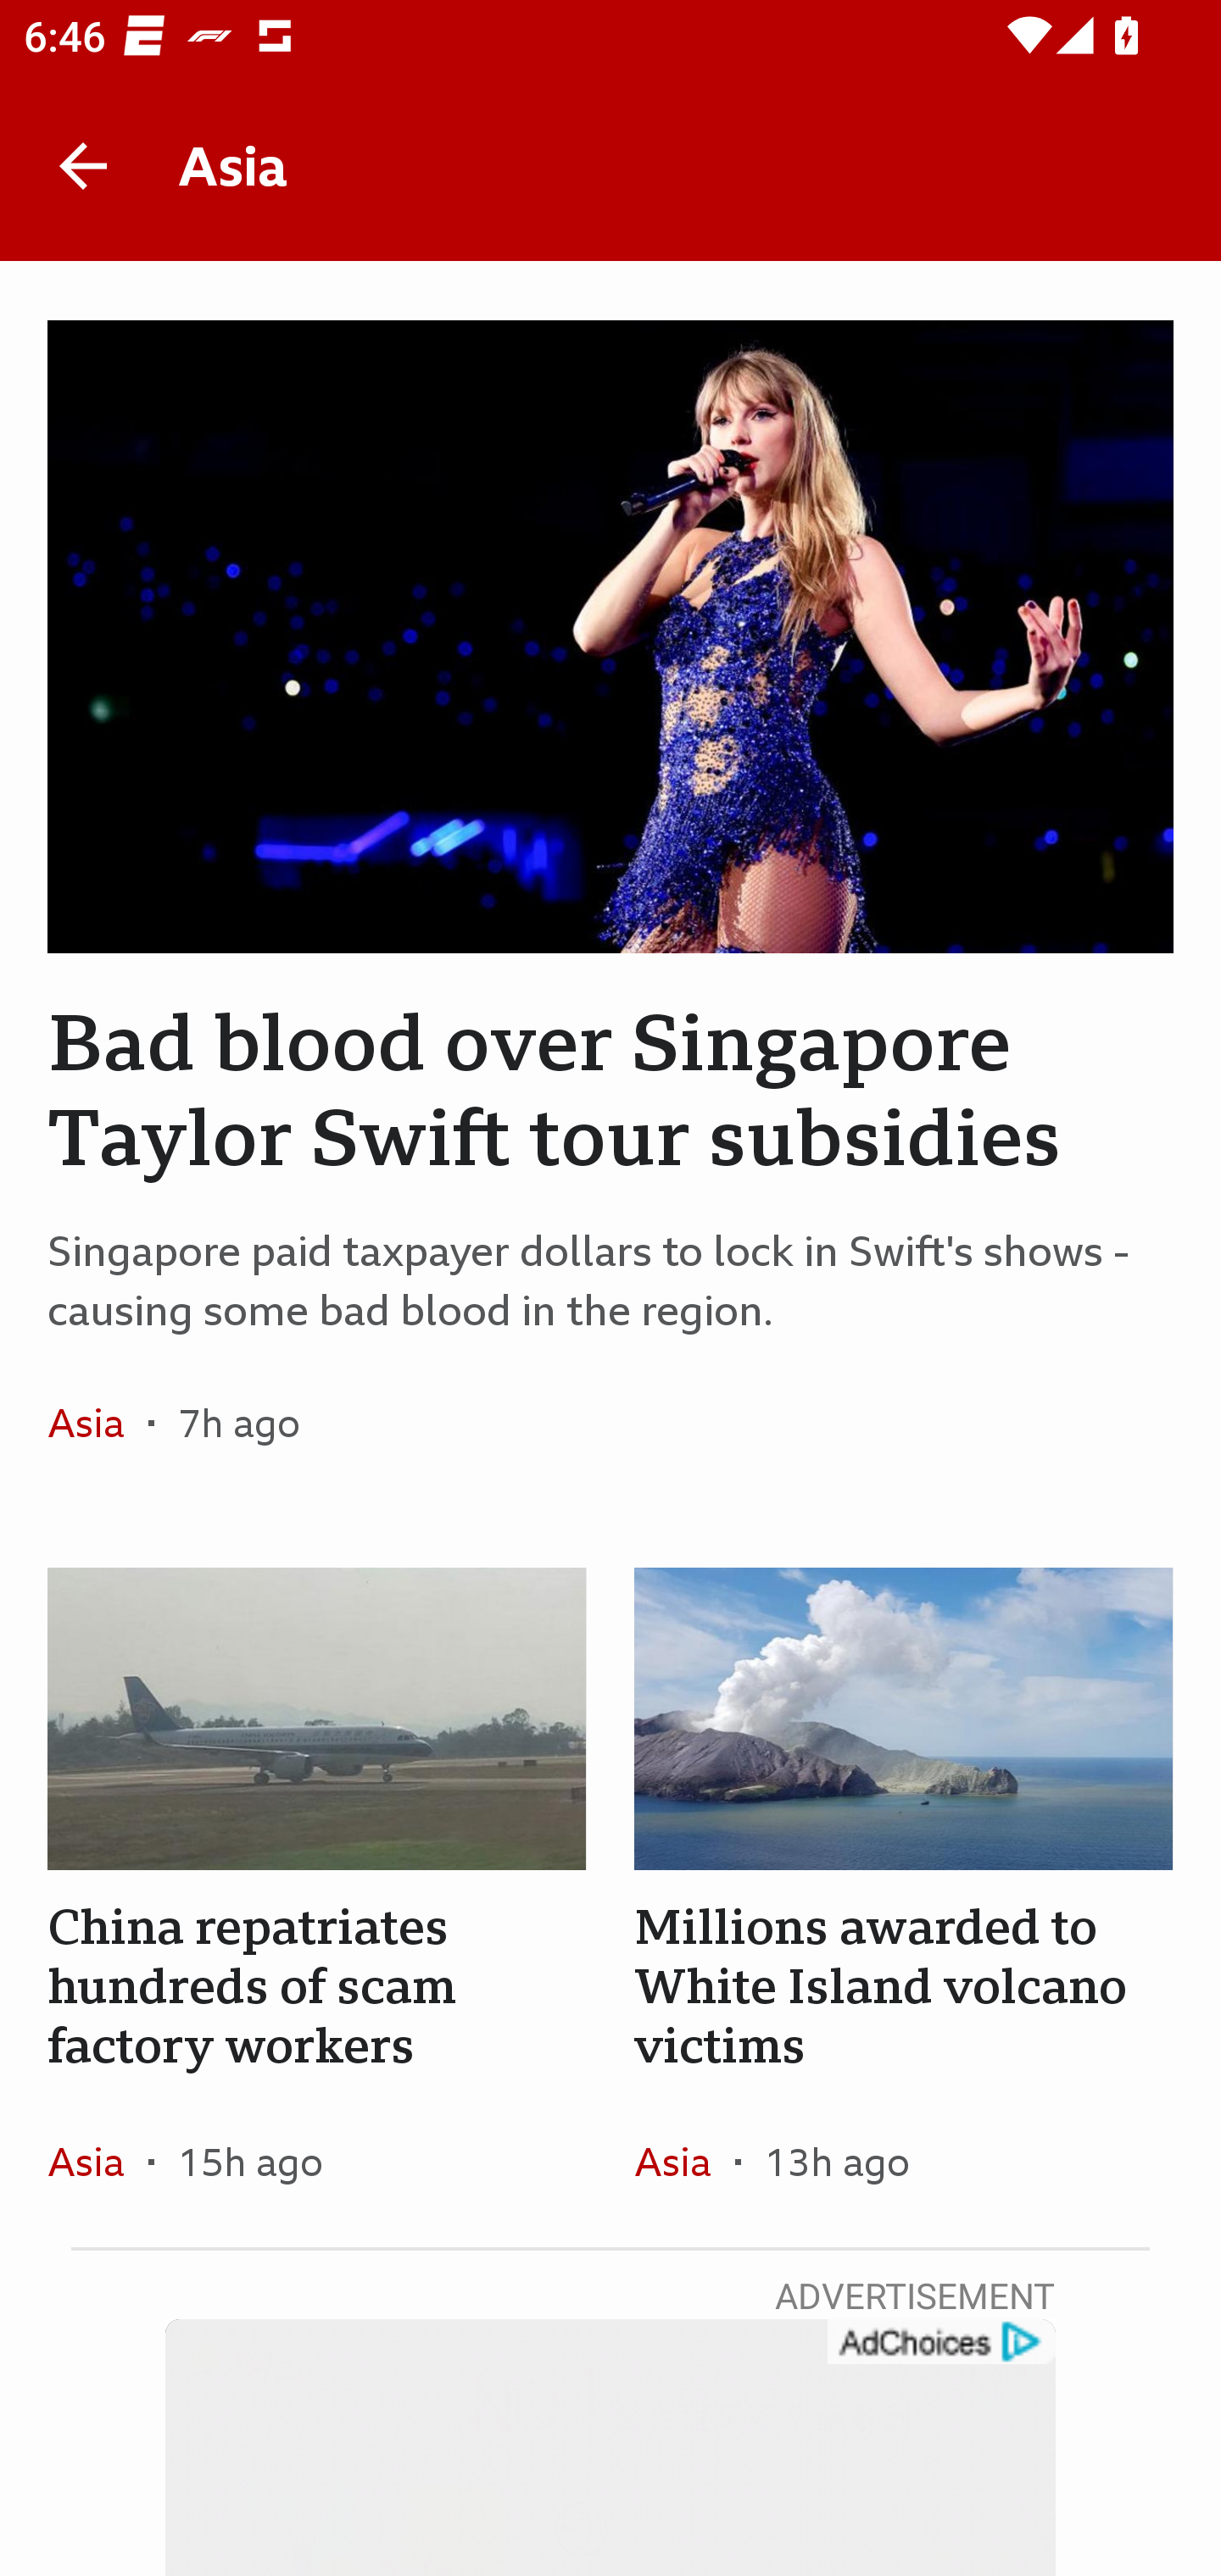 The image size is (1221, 2576). What do you see at coordinates (610, 2447) in the screenshot?
I see `Video Player get?name=admarker-full-tl  ` at bounding box center [610, 2447].